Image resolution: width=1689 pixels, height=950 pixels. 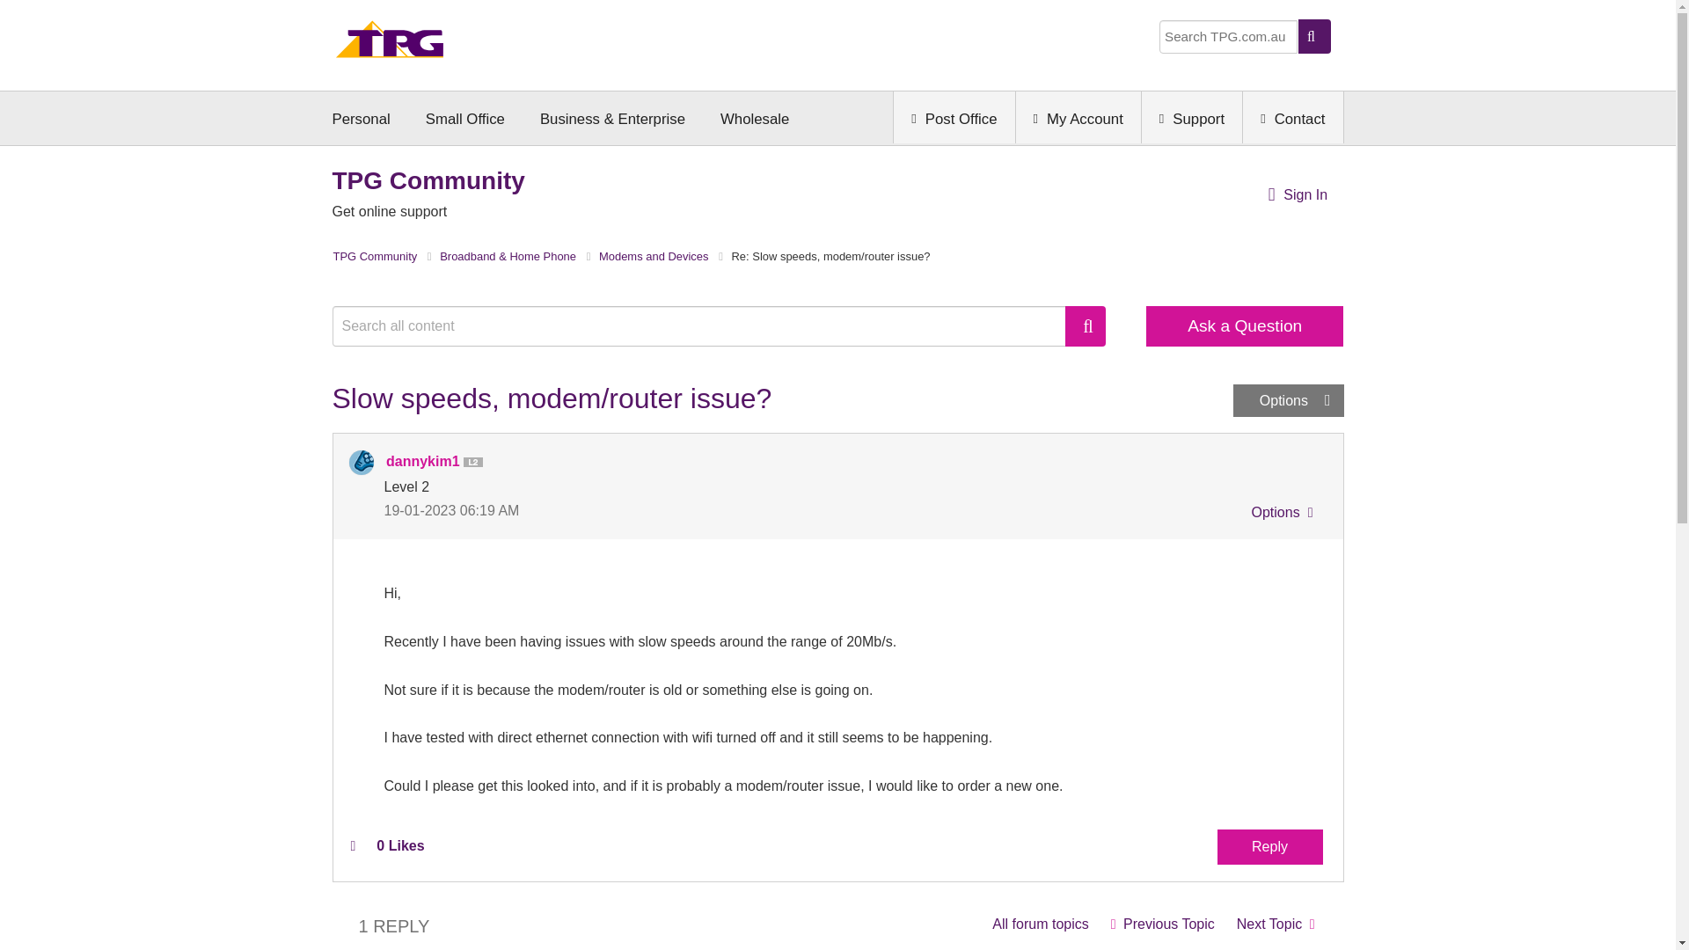 What do you see at coordinates (399, 845) in the screenshot?
I see `The total number of kudos this post has received.` at bounding box center [399, 845].